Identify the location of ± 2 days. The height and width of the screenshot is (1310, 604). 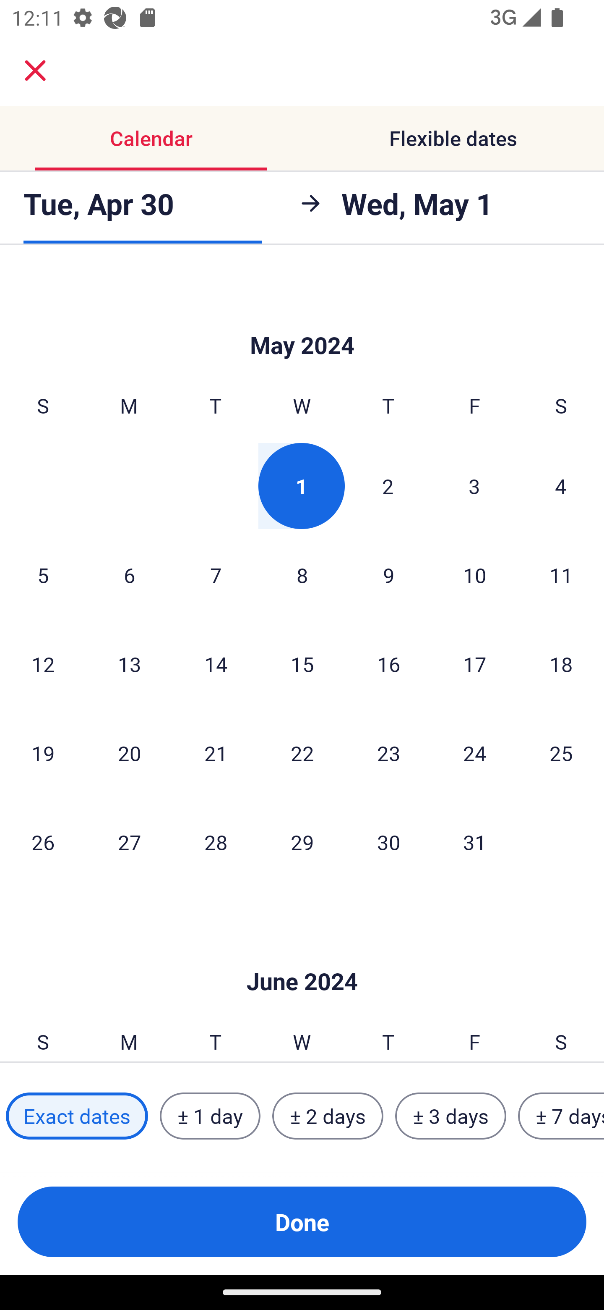
(328, 1116).